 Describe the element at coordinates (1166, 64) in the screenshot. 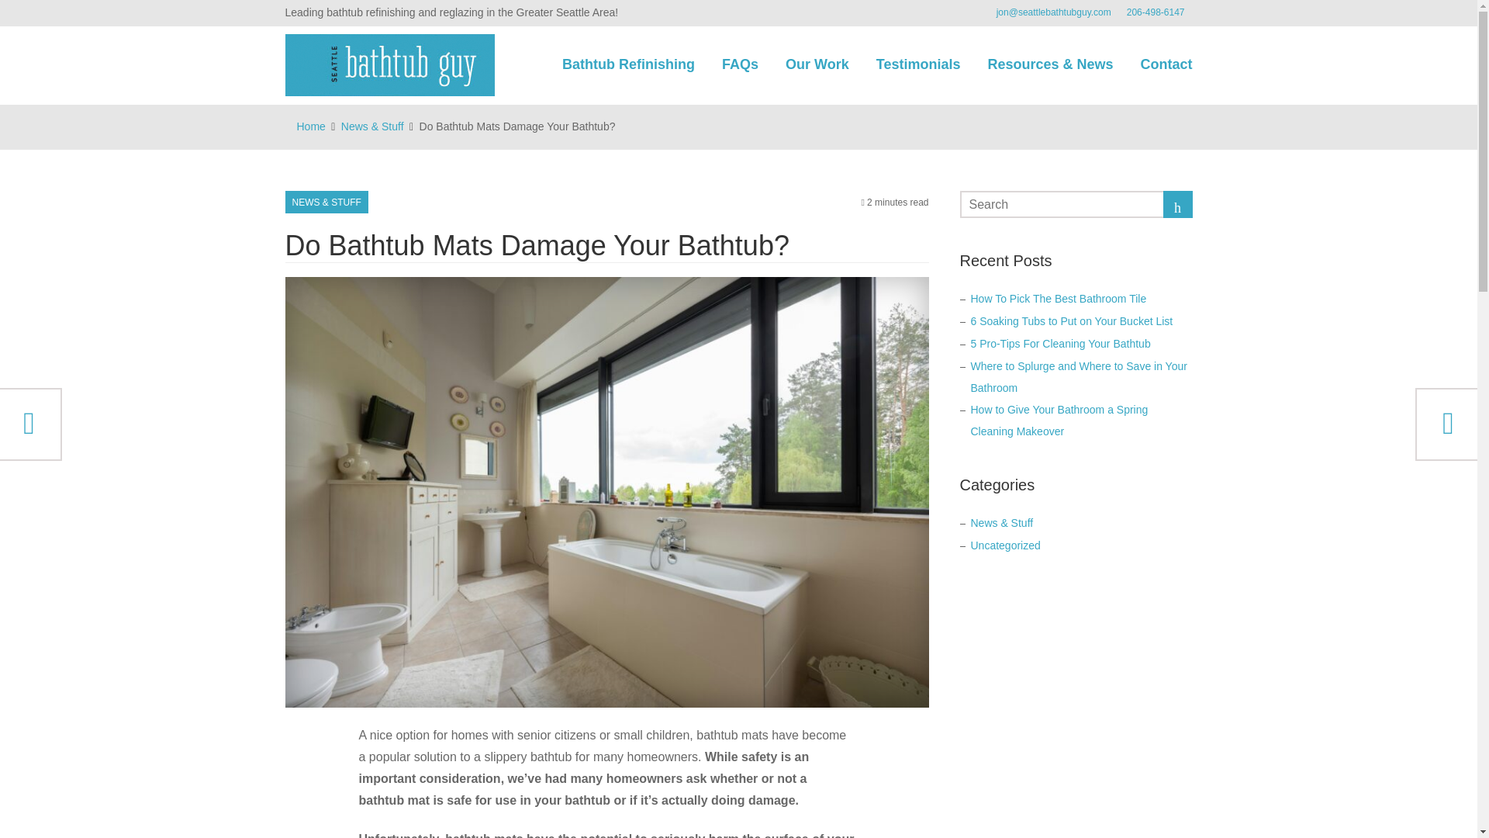

I see `Contact` at that location.